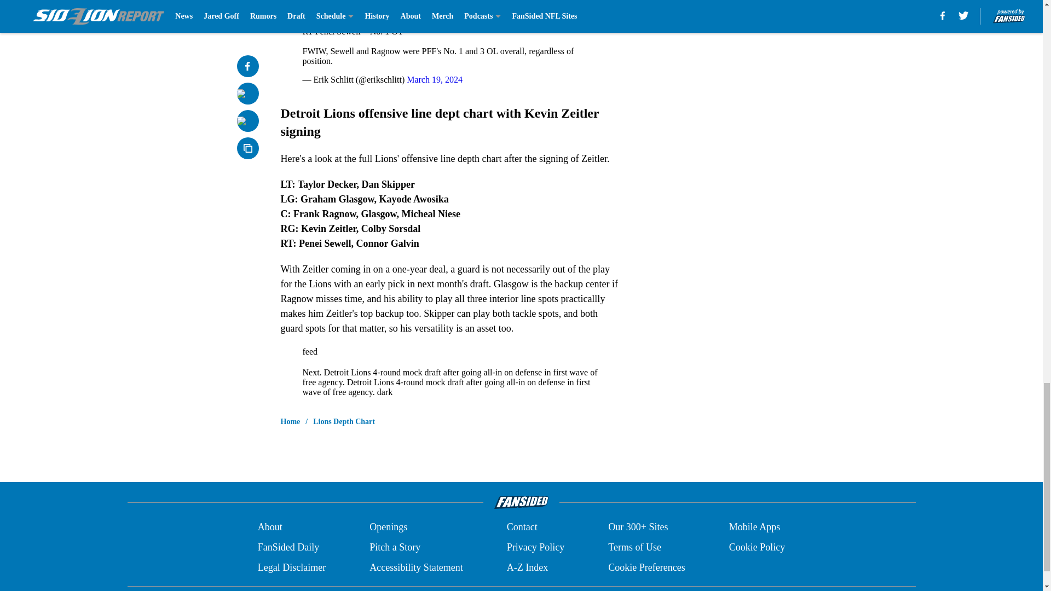  I want to click on Home, so click(290, 421).